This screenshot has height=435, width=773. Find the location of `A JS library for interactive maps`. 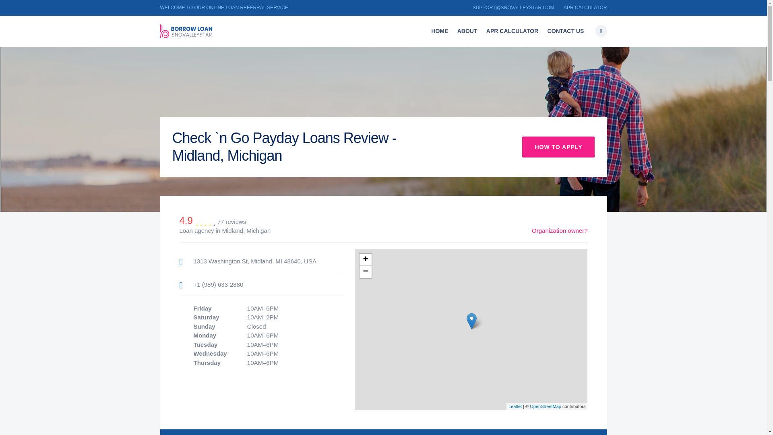

A JS library for interactive maps is located at coordinates (515, 406).